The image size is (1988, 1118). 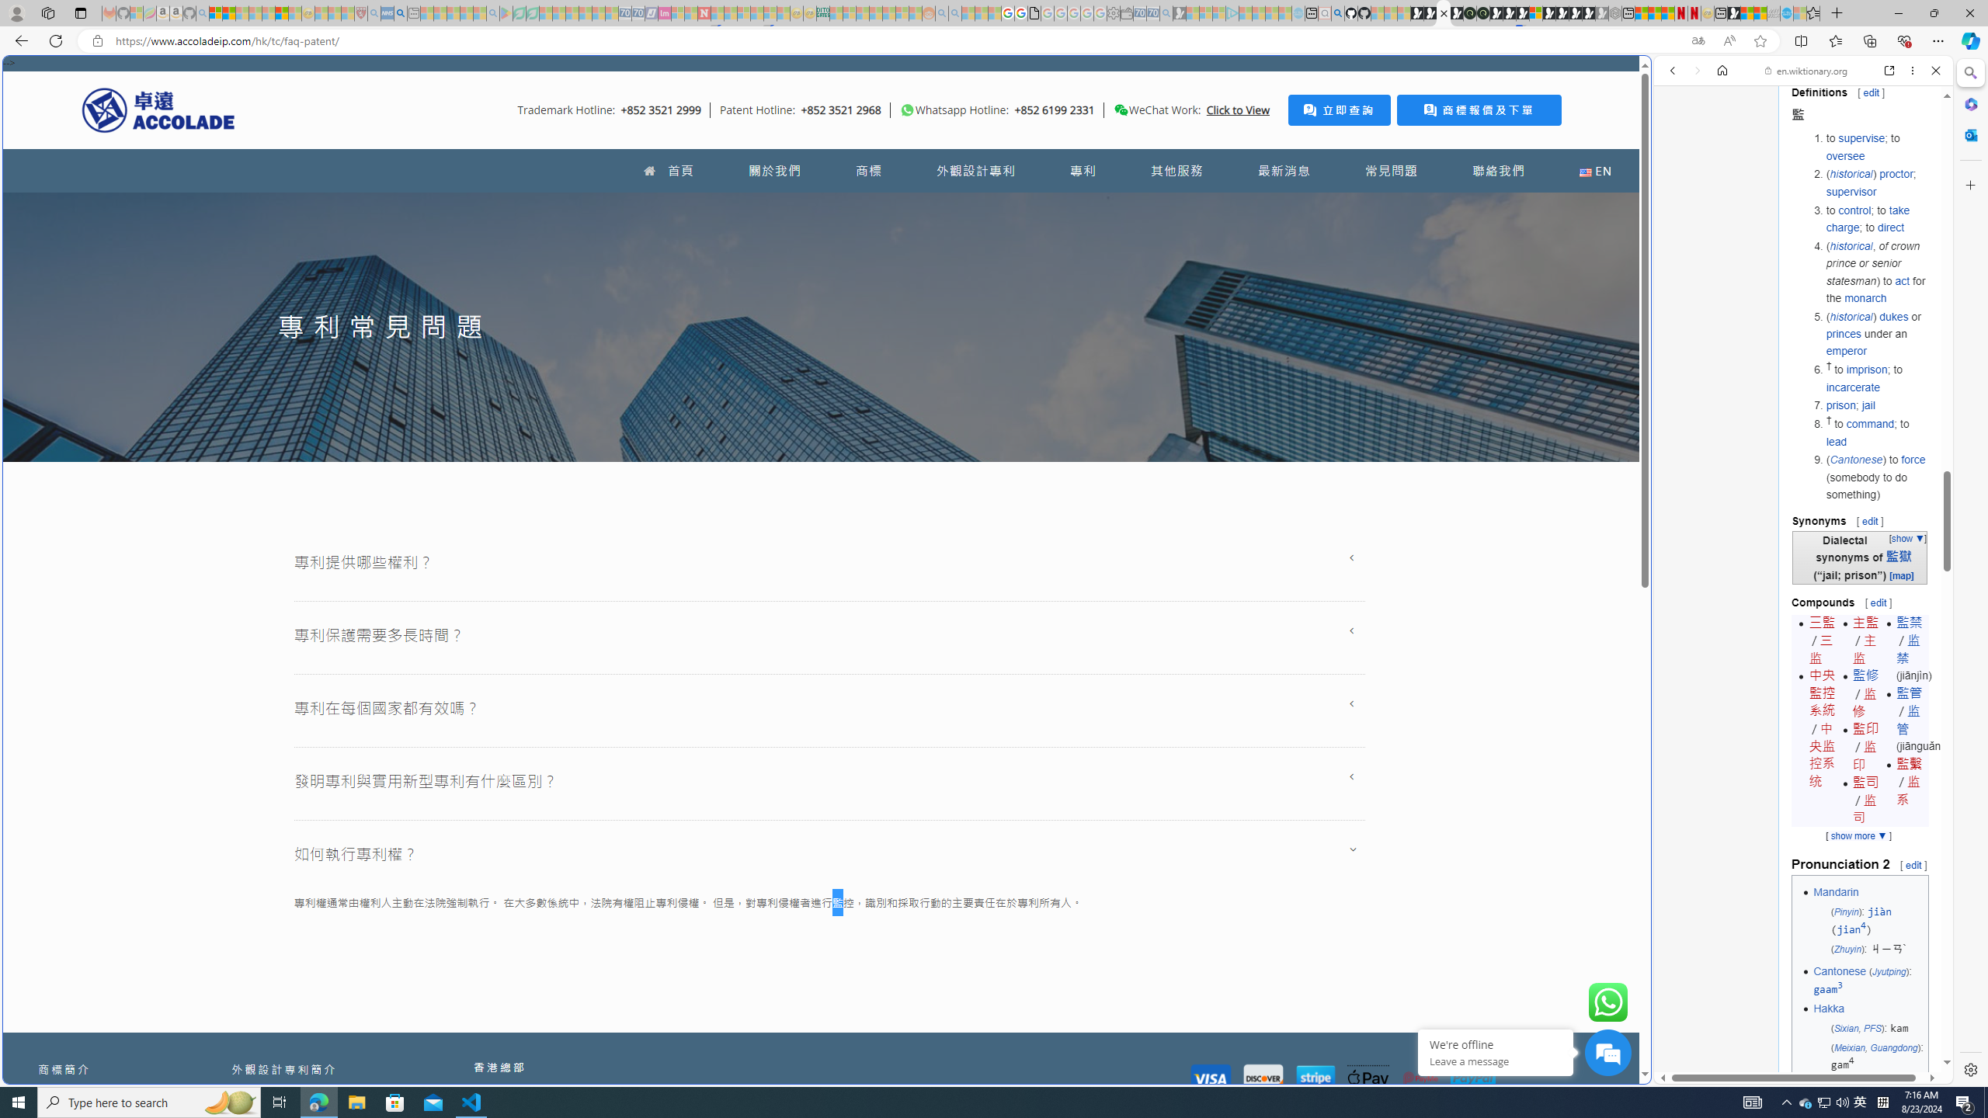 I want to click on monarch, so click(x=1865, y=297).